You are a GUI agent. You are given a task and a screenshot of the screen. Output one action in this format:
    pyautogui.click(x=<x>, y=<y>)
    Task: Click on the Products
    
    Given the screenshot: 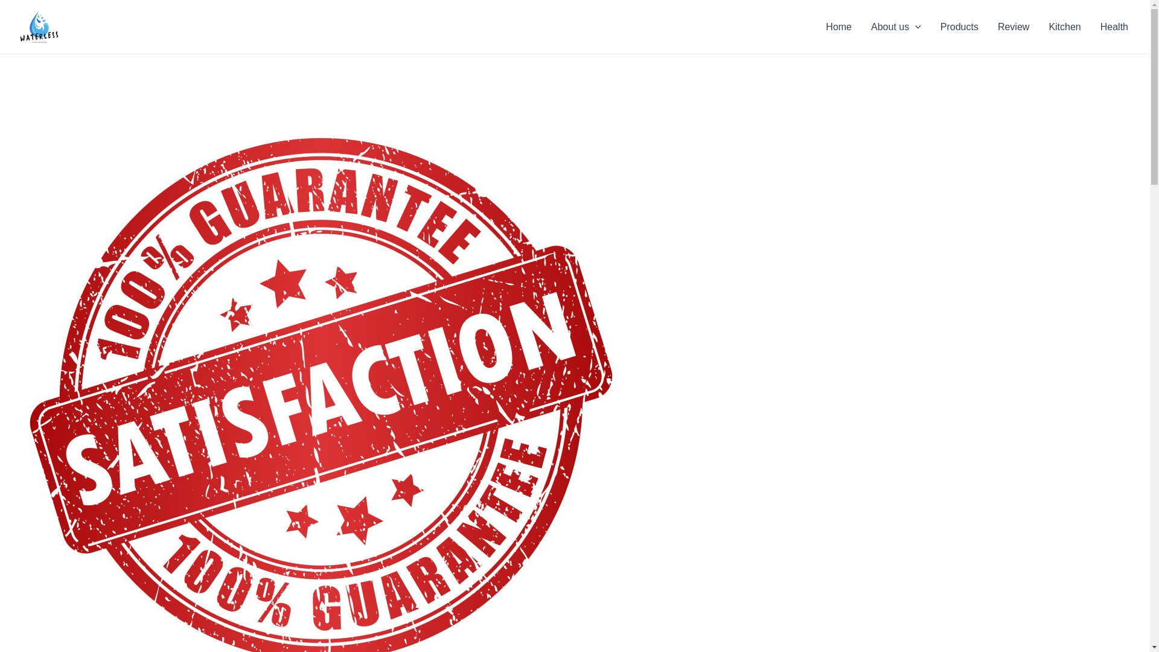 What is the action you would take?
    pyautogui.click(x=959, y=27)
    